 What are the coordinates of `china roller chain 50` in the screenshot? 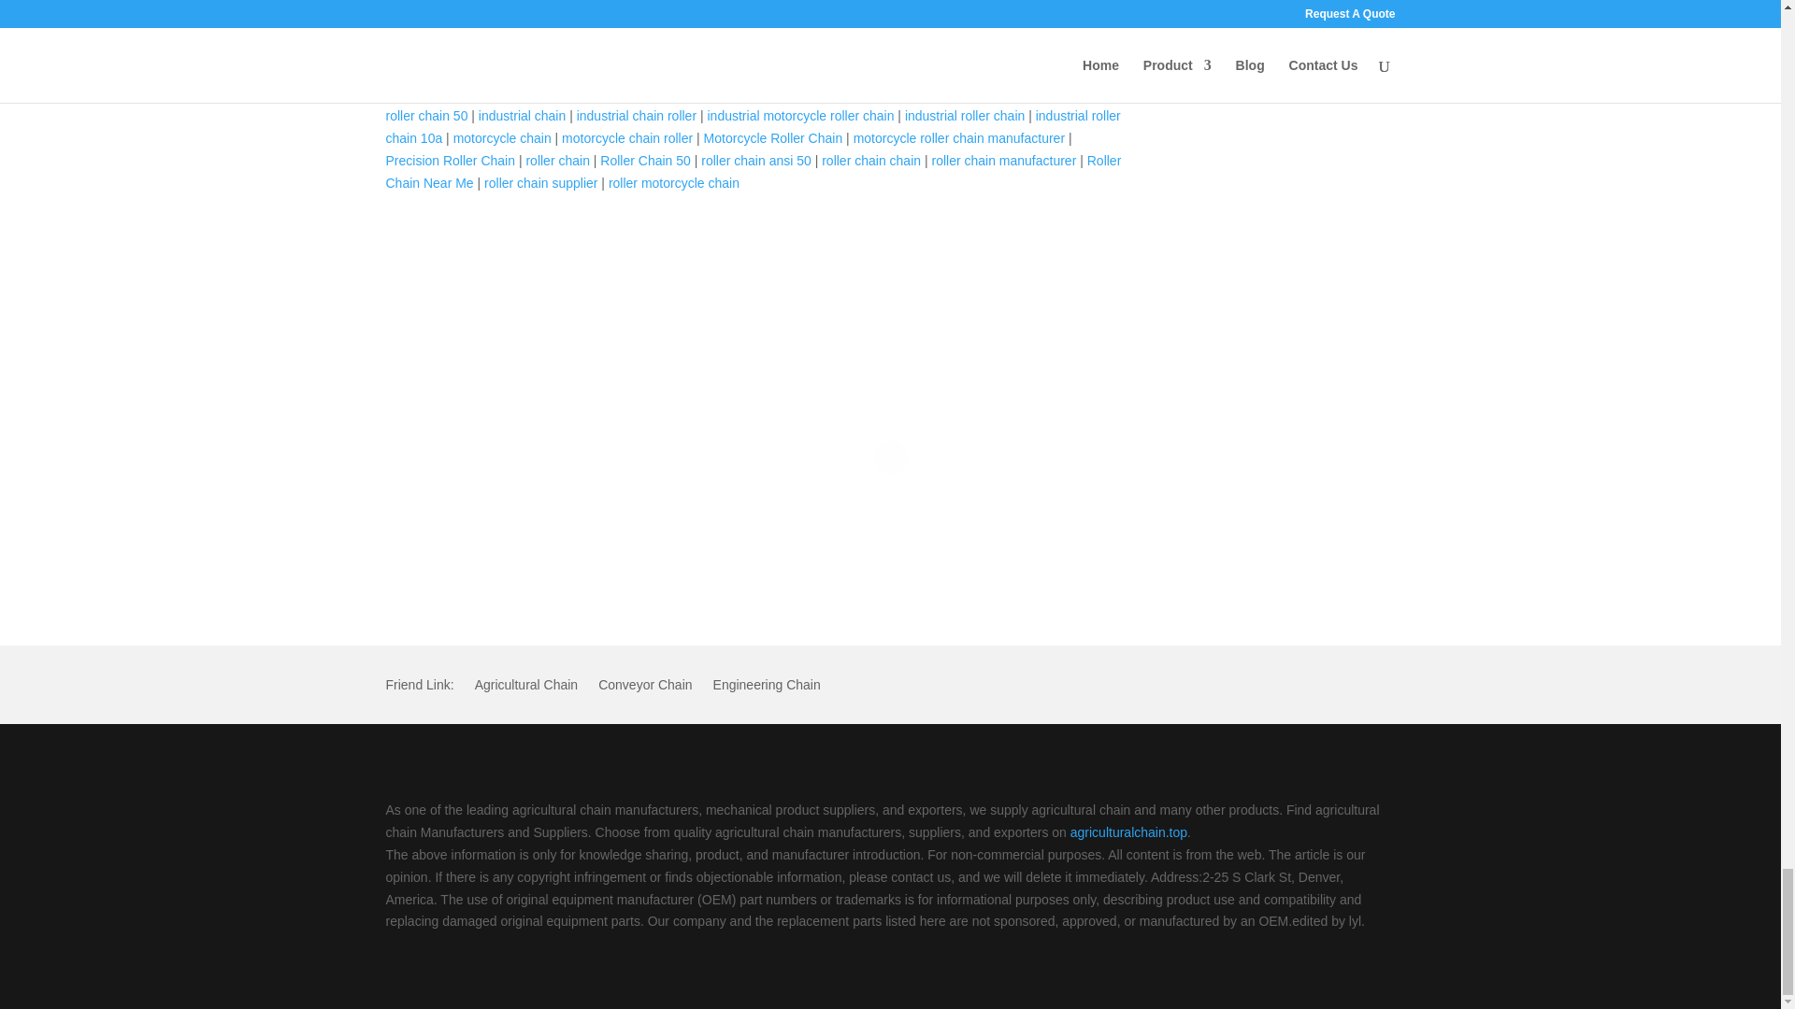 It's located at (754, 104).